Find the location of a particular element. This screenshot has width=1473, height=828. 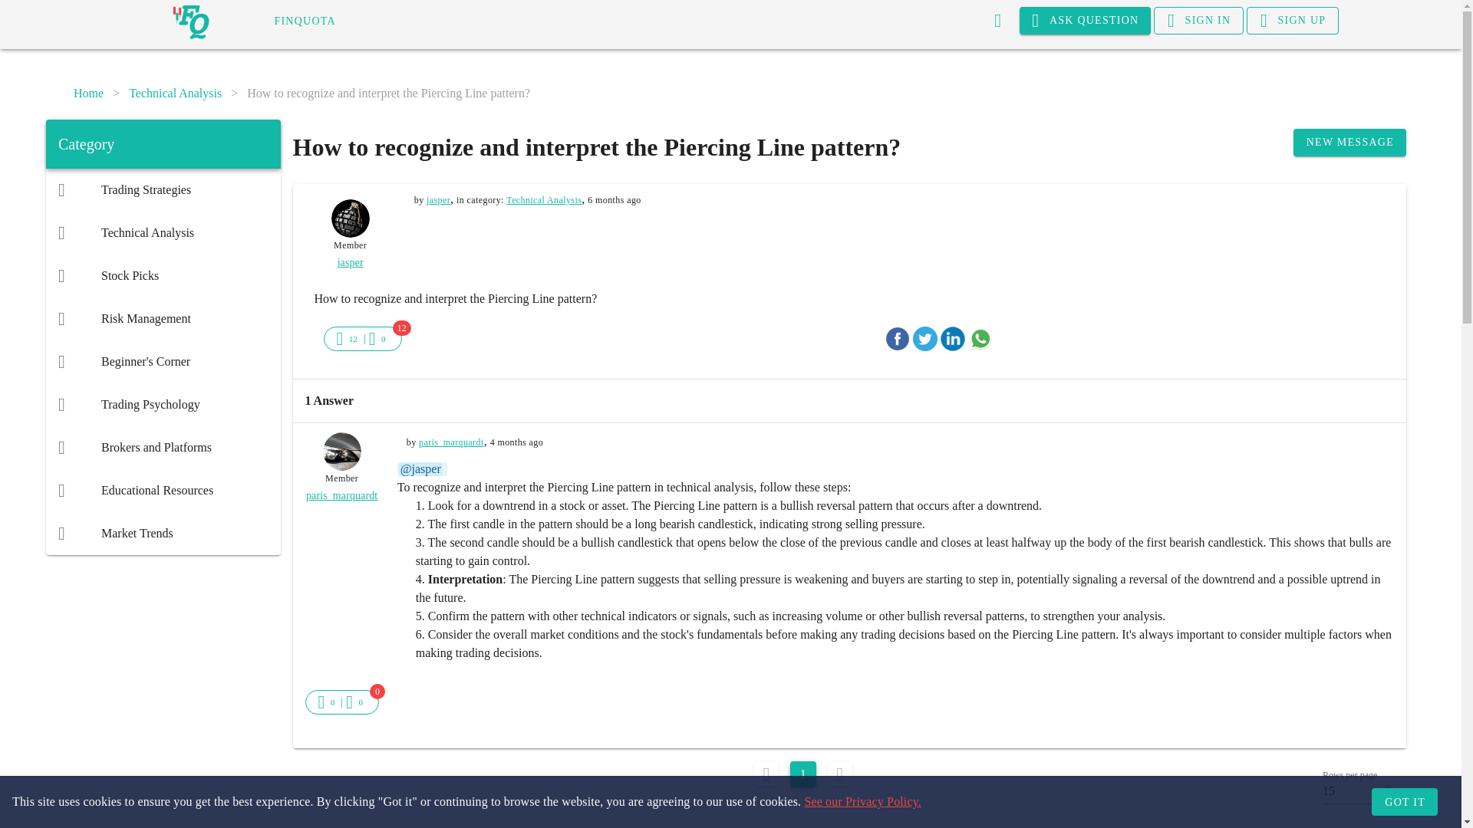

12 is located at coordinates (347, 338).